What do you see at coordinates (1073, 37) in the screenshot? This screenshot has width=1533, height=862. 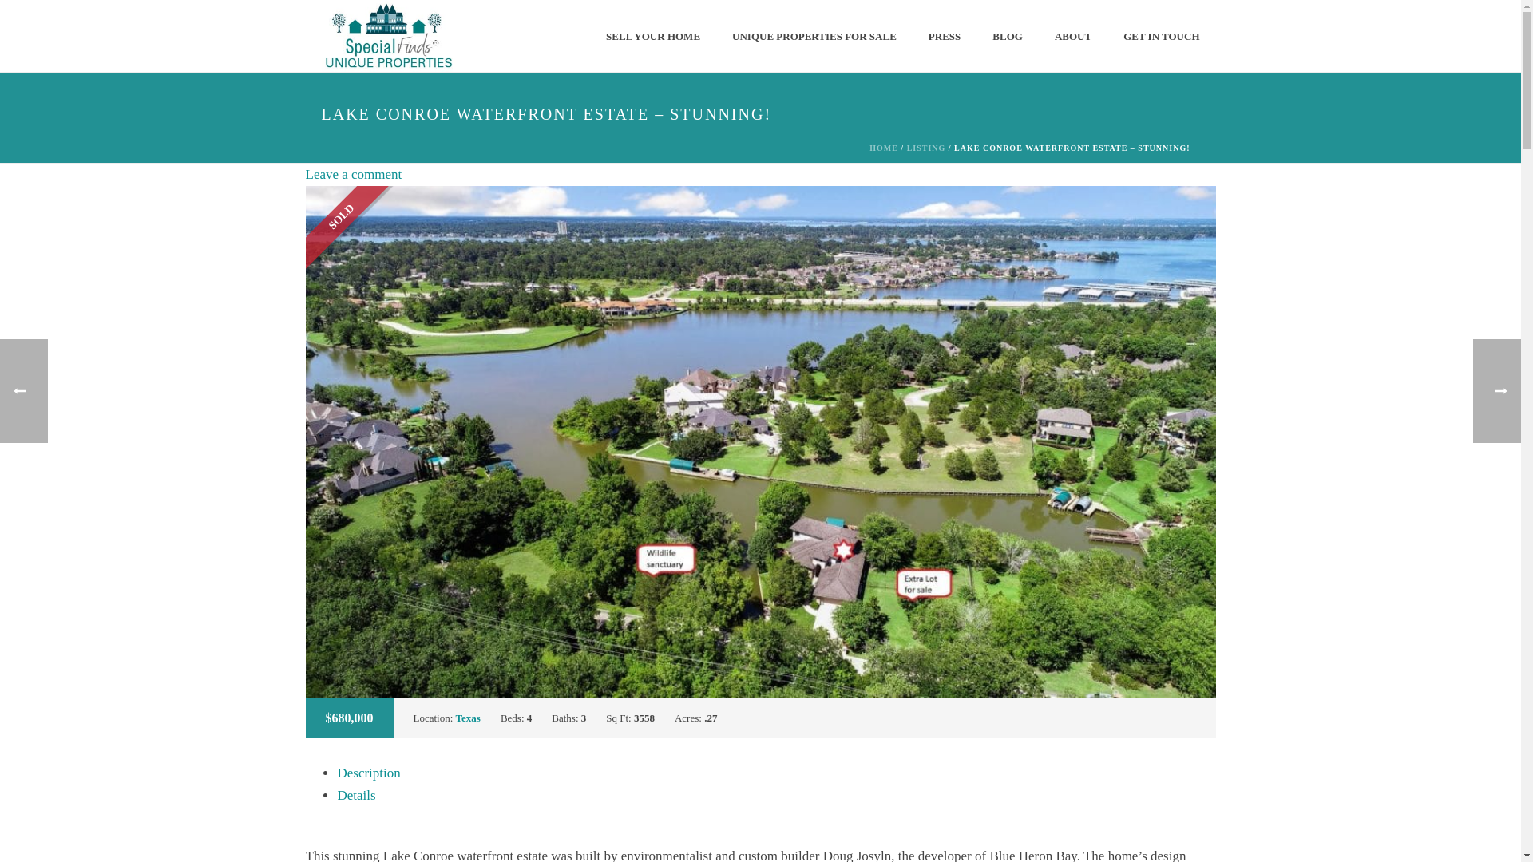 I see `ABOUT` at bounding box center [1073, 37].